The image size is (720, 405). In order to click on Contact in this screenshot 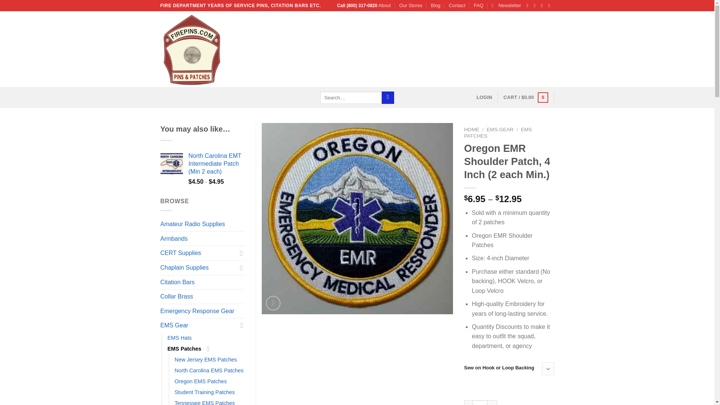, I will do `click(457, 6)`.